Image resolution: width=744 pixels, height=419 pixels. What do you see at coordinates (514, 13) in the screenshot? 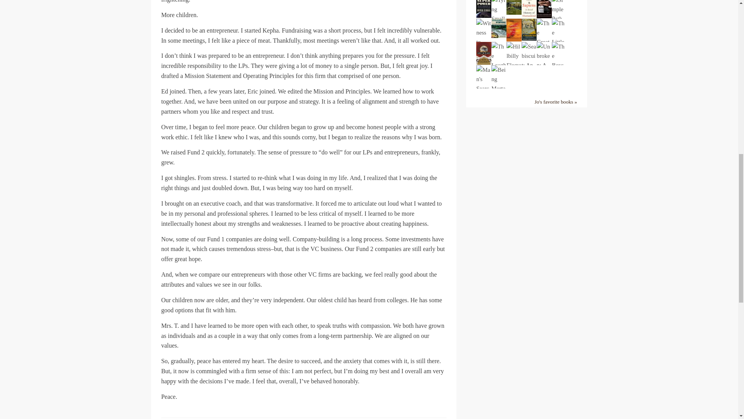
I see `Fishing Small Flies` at bounding box center [514, 13].